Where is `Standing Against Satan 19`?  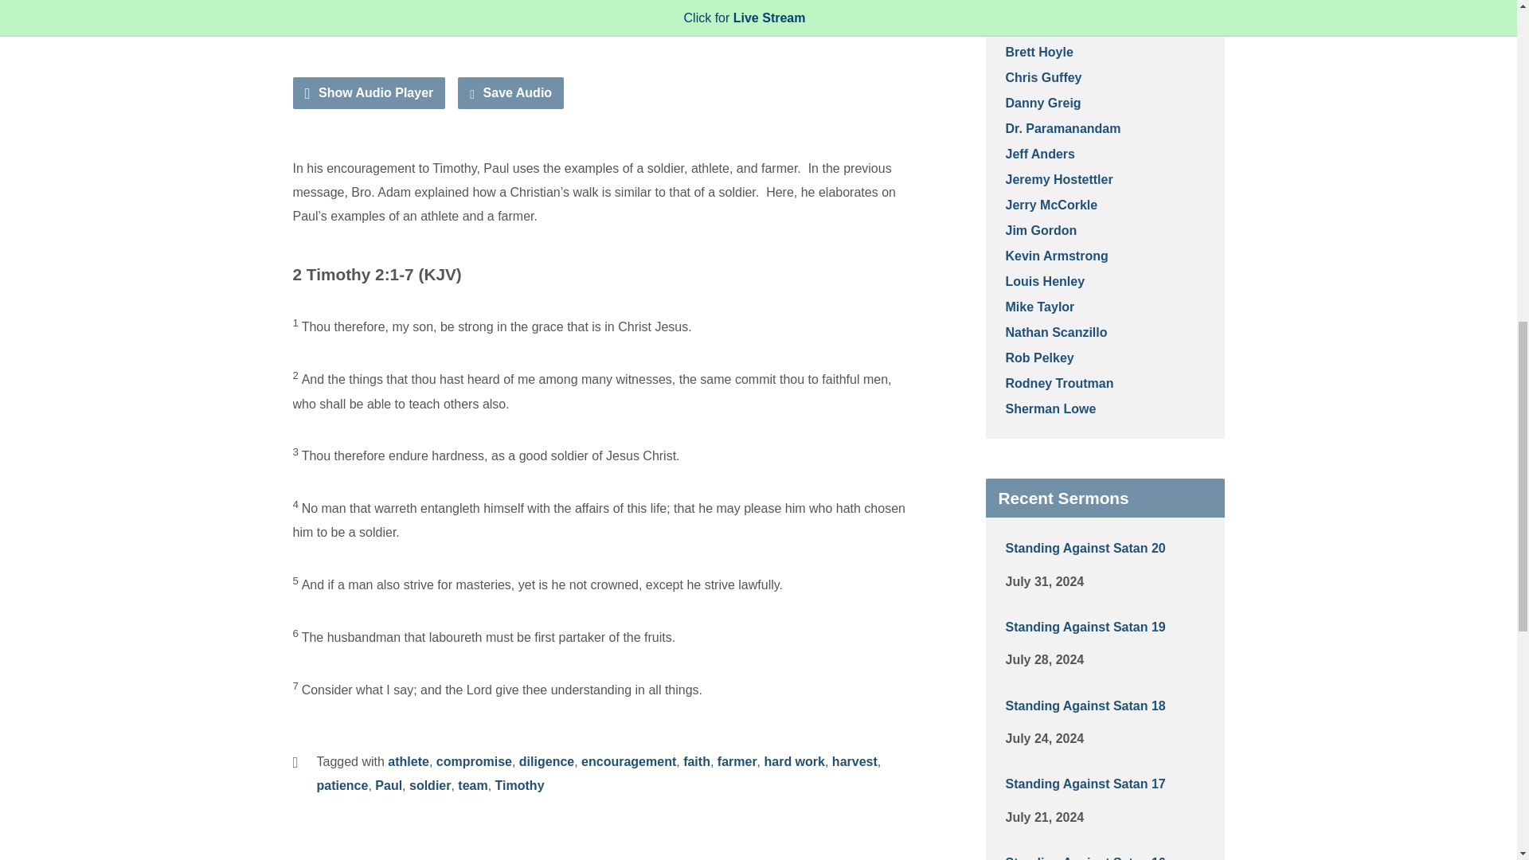
Standing Against Satan 19 is located at coordinates (1085, 626).